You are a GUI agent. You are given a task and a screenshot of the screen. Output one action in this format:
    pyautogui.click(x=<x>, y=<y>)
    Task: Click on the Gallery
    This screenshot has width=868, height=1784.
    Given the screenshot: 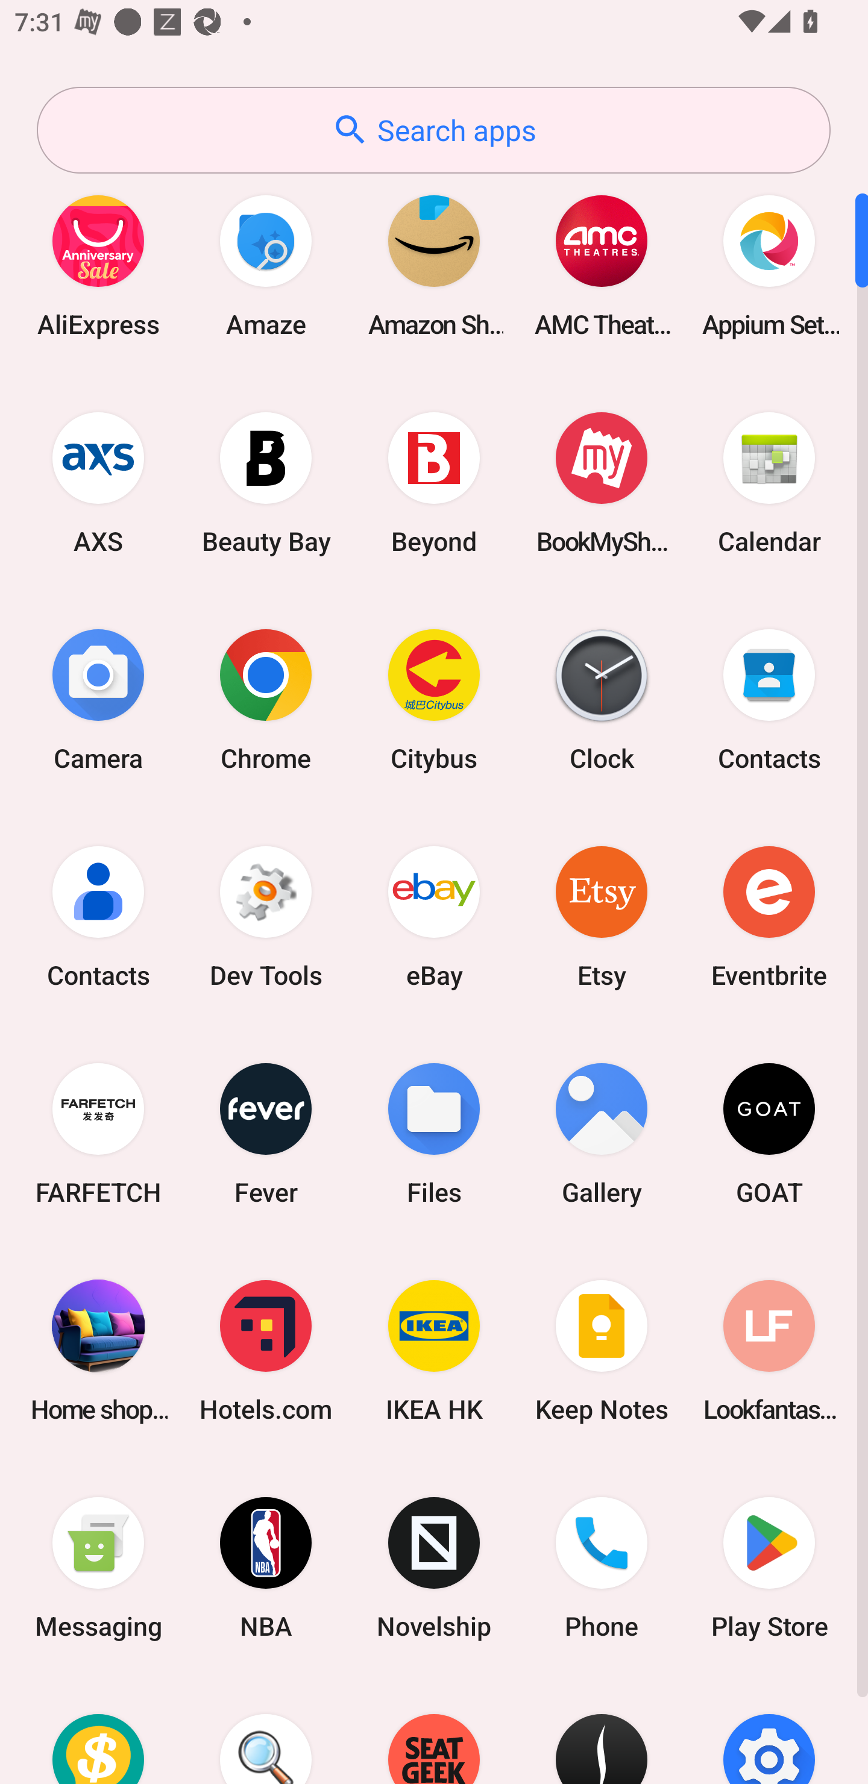 What is the action you would take?
    pyautogui.click(x=602, y=1133)
    